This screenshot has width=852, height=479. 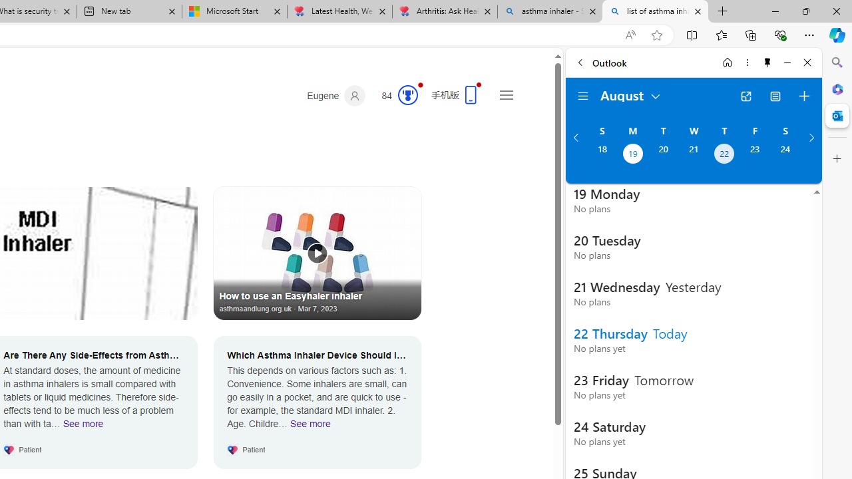 I want to click on Sunday, August 18, 2024. , so click(x=602, y=155).